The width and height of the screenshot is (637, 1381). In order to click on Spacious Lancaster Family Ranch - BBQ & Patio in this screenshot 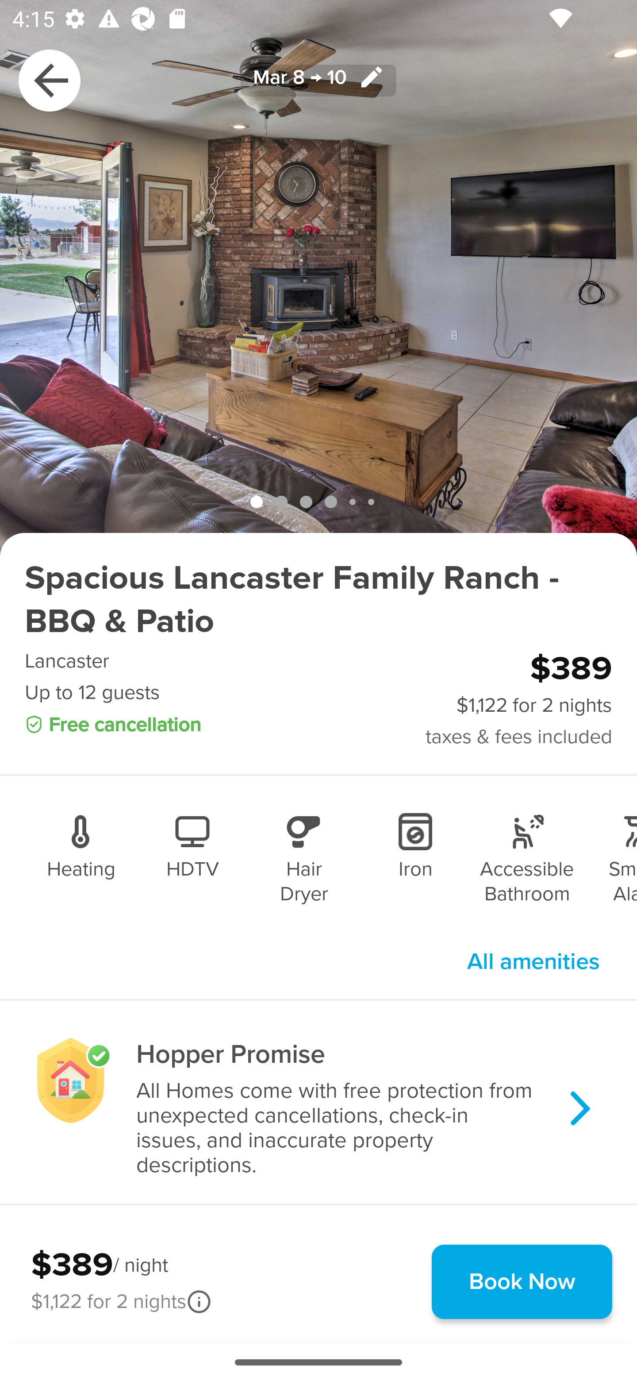, I will do `click(318, 600)`.